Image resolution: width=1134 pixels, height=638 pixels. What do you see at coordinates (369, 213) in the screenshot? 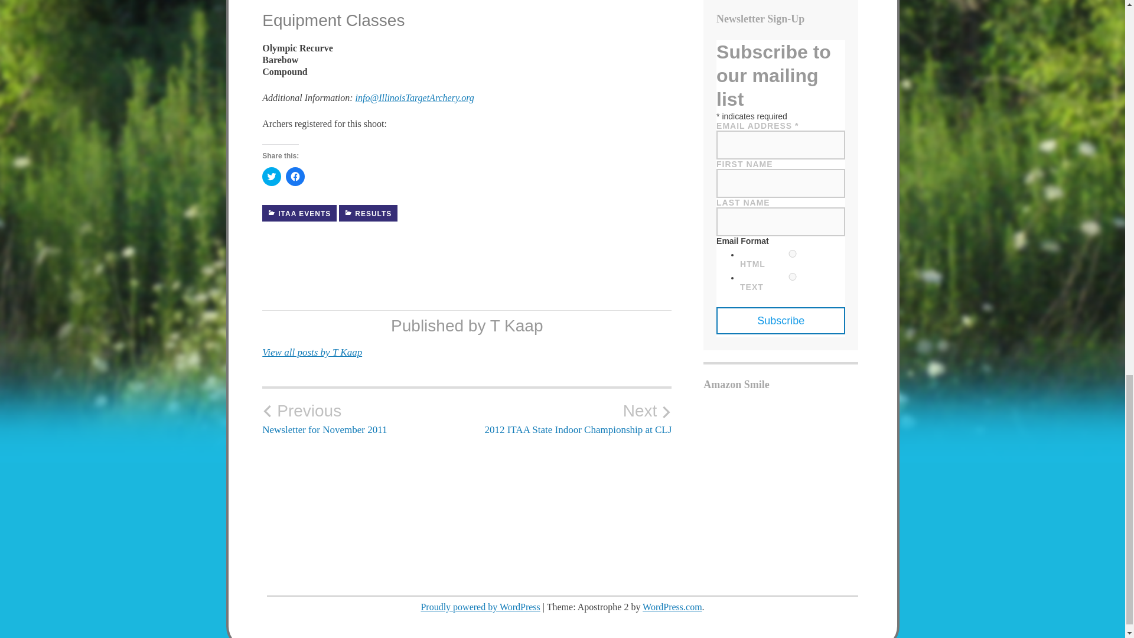
I see `RESULTS` at bounding box center [369, 213].